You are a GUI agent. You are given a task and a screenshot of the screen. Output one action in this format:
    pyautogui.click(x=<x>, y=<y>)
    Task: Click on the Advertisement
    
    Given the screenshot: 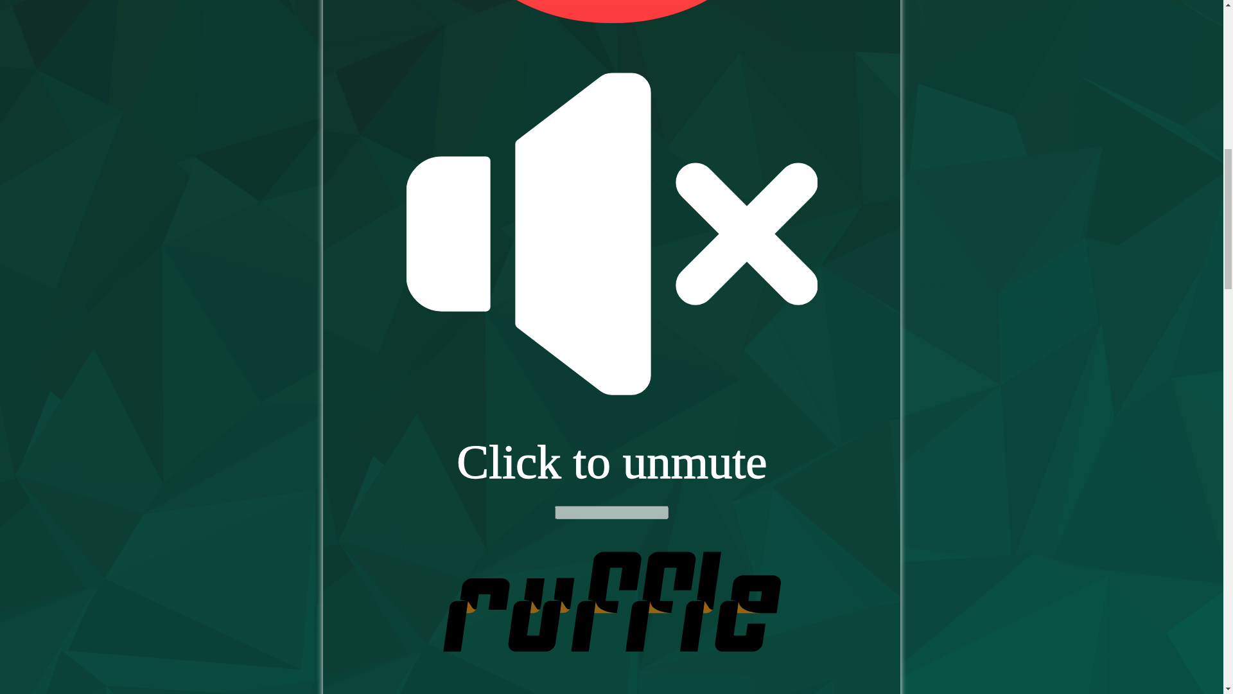 What is the action you would take?
    pyautogui.click(x=1124, y=74)
    